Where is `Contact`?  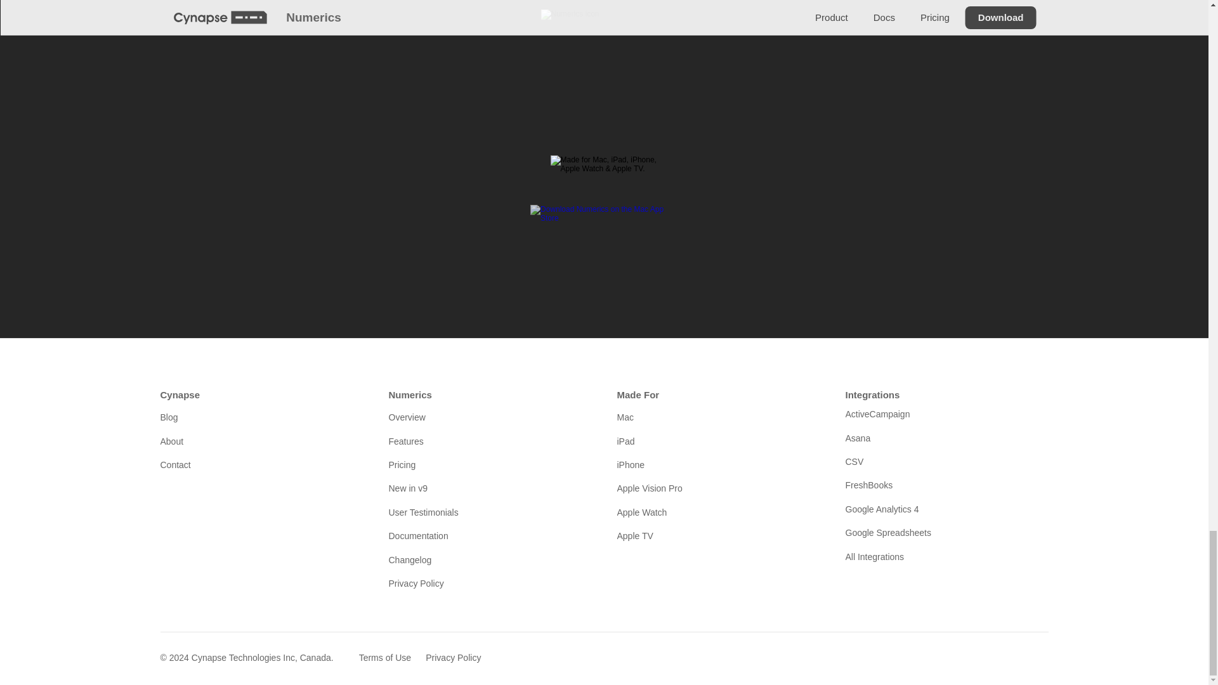 Contact is located at coordinates (261, 465).